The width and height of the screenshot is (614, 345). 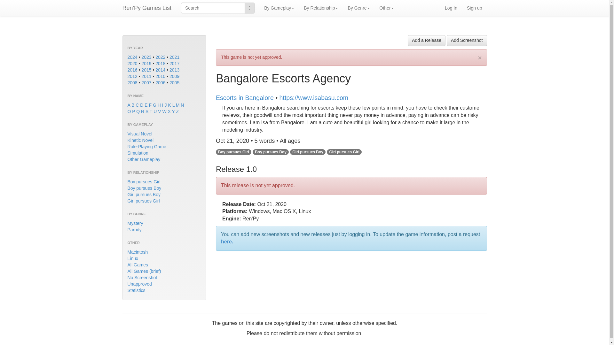 I want to click on Other, so click(x=386, y=8).